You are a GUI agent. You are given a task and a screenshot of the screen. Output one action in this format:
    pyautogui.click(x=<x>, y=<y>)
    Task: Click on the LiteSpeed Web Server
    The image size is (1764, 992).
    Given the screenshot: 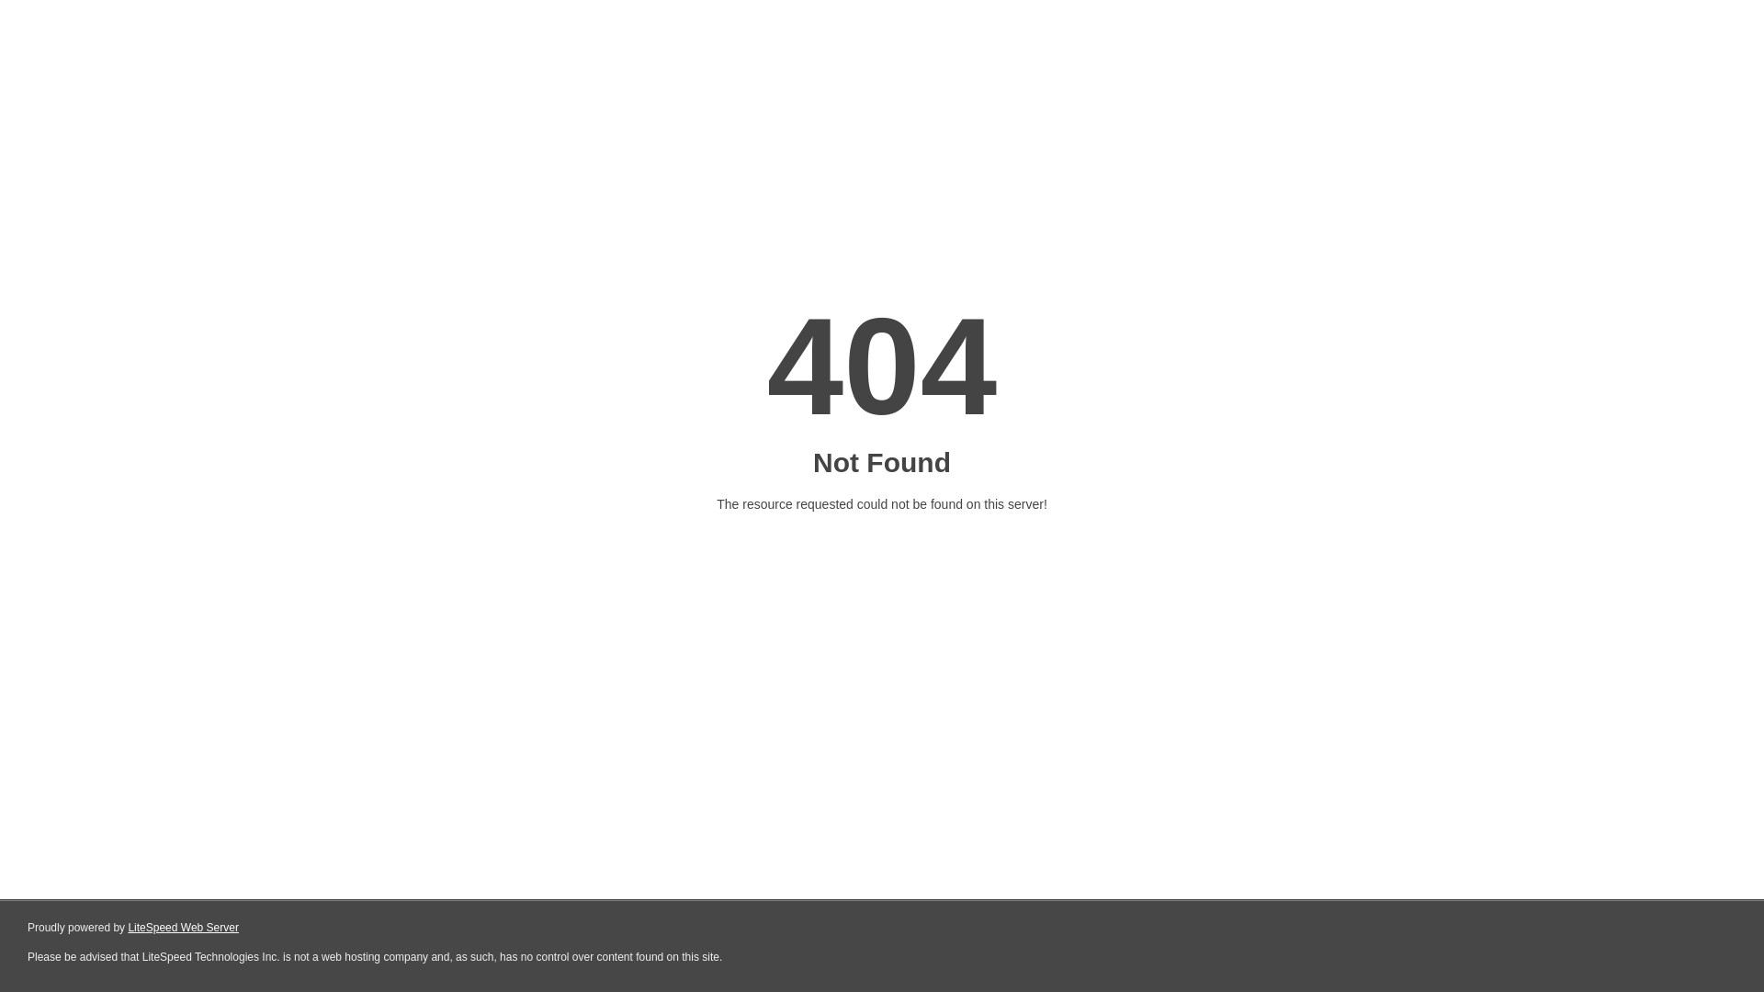 What is the action you would take?
    pyautogui.click(x=184, y=928)
    